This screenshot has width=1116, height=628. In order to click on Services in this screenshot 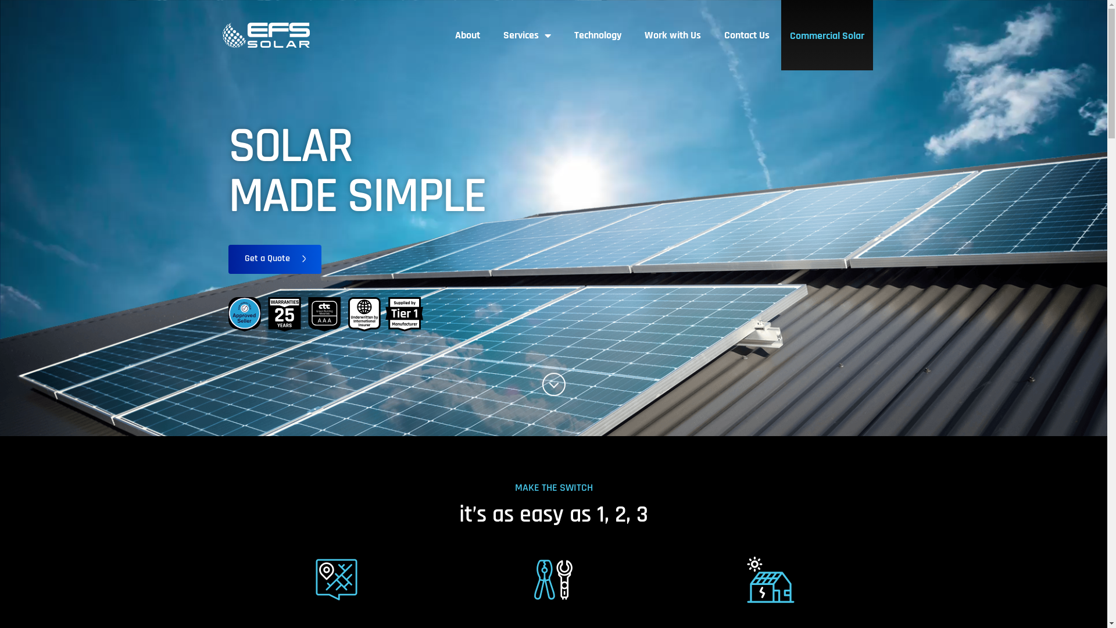, I will do `click(527, 35)`.